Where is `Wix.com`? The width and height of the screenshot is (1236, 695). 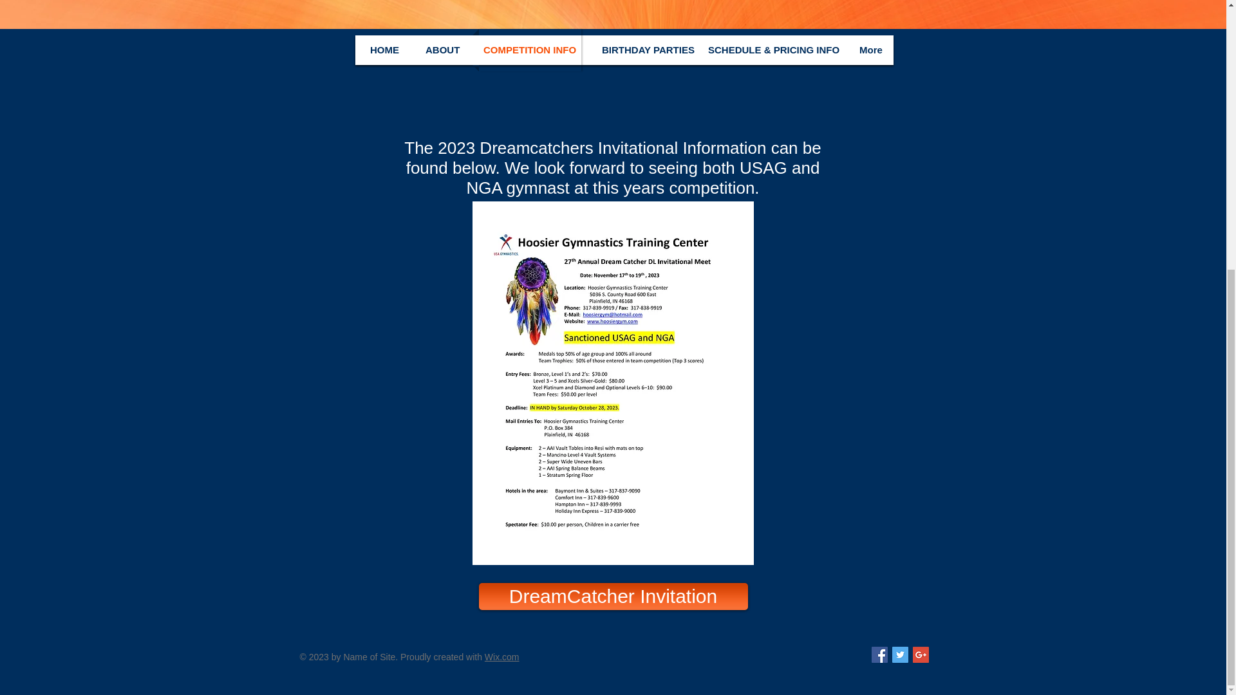 Wix.com is located at coordinates (501, 657).